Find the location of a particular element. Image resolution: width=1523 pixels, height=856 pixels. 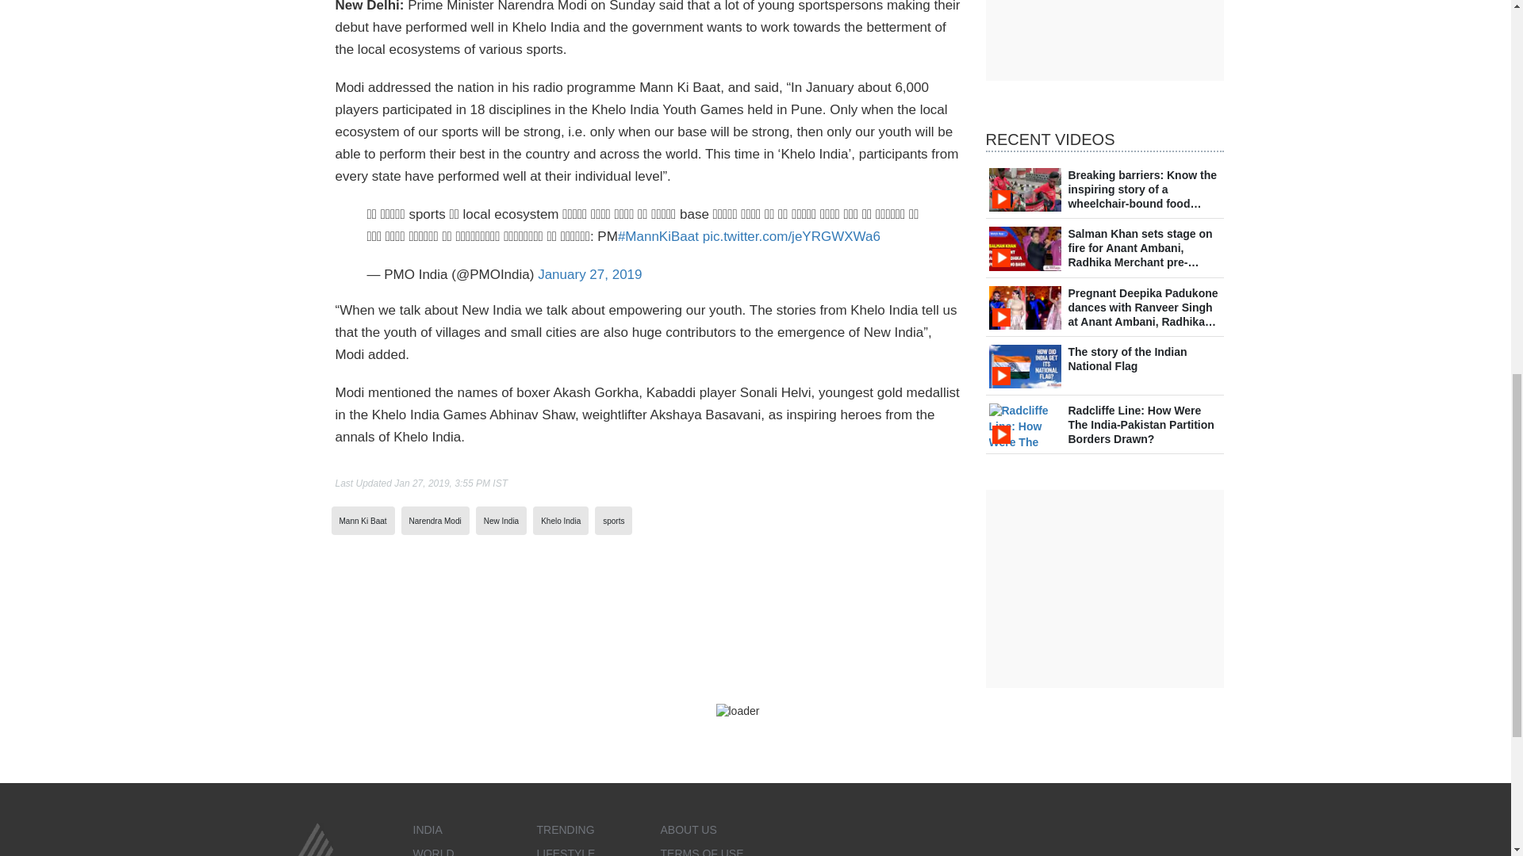

sports is located at coordinates (614, 522).